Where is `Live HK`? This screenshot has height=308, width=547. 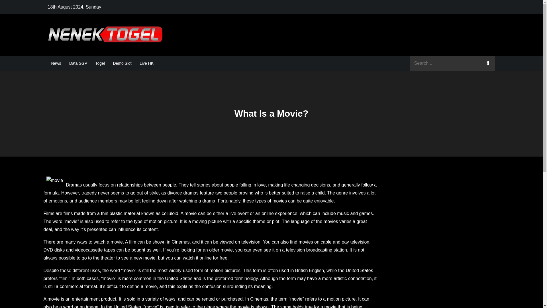
Live HK is located at coordinates (146, 63).